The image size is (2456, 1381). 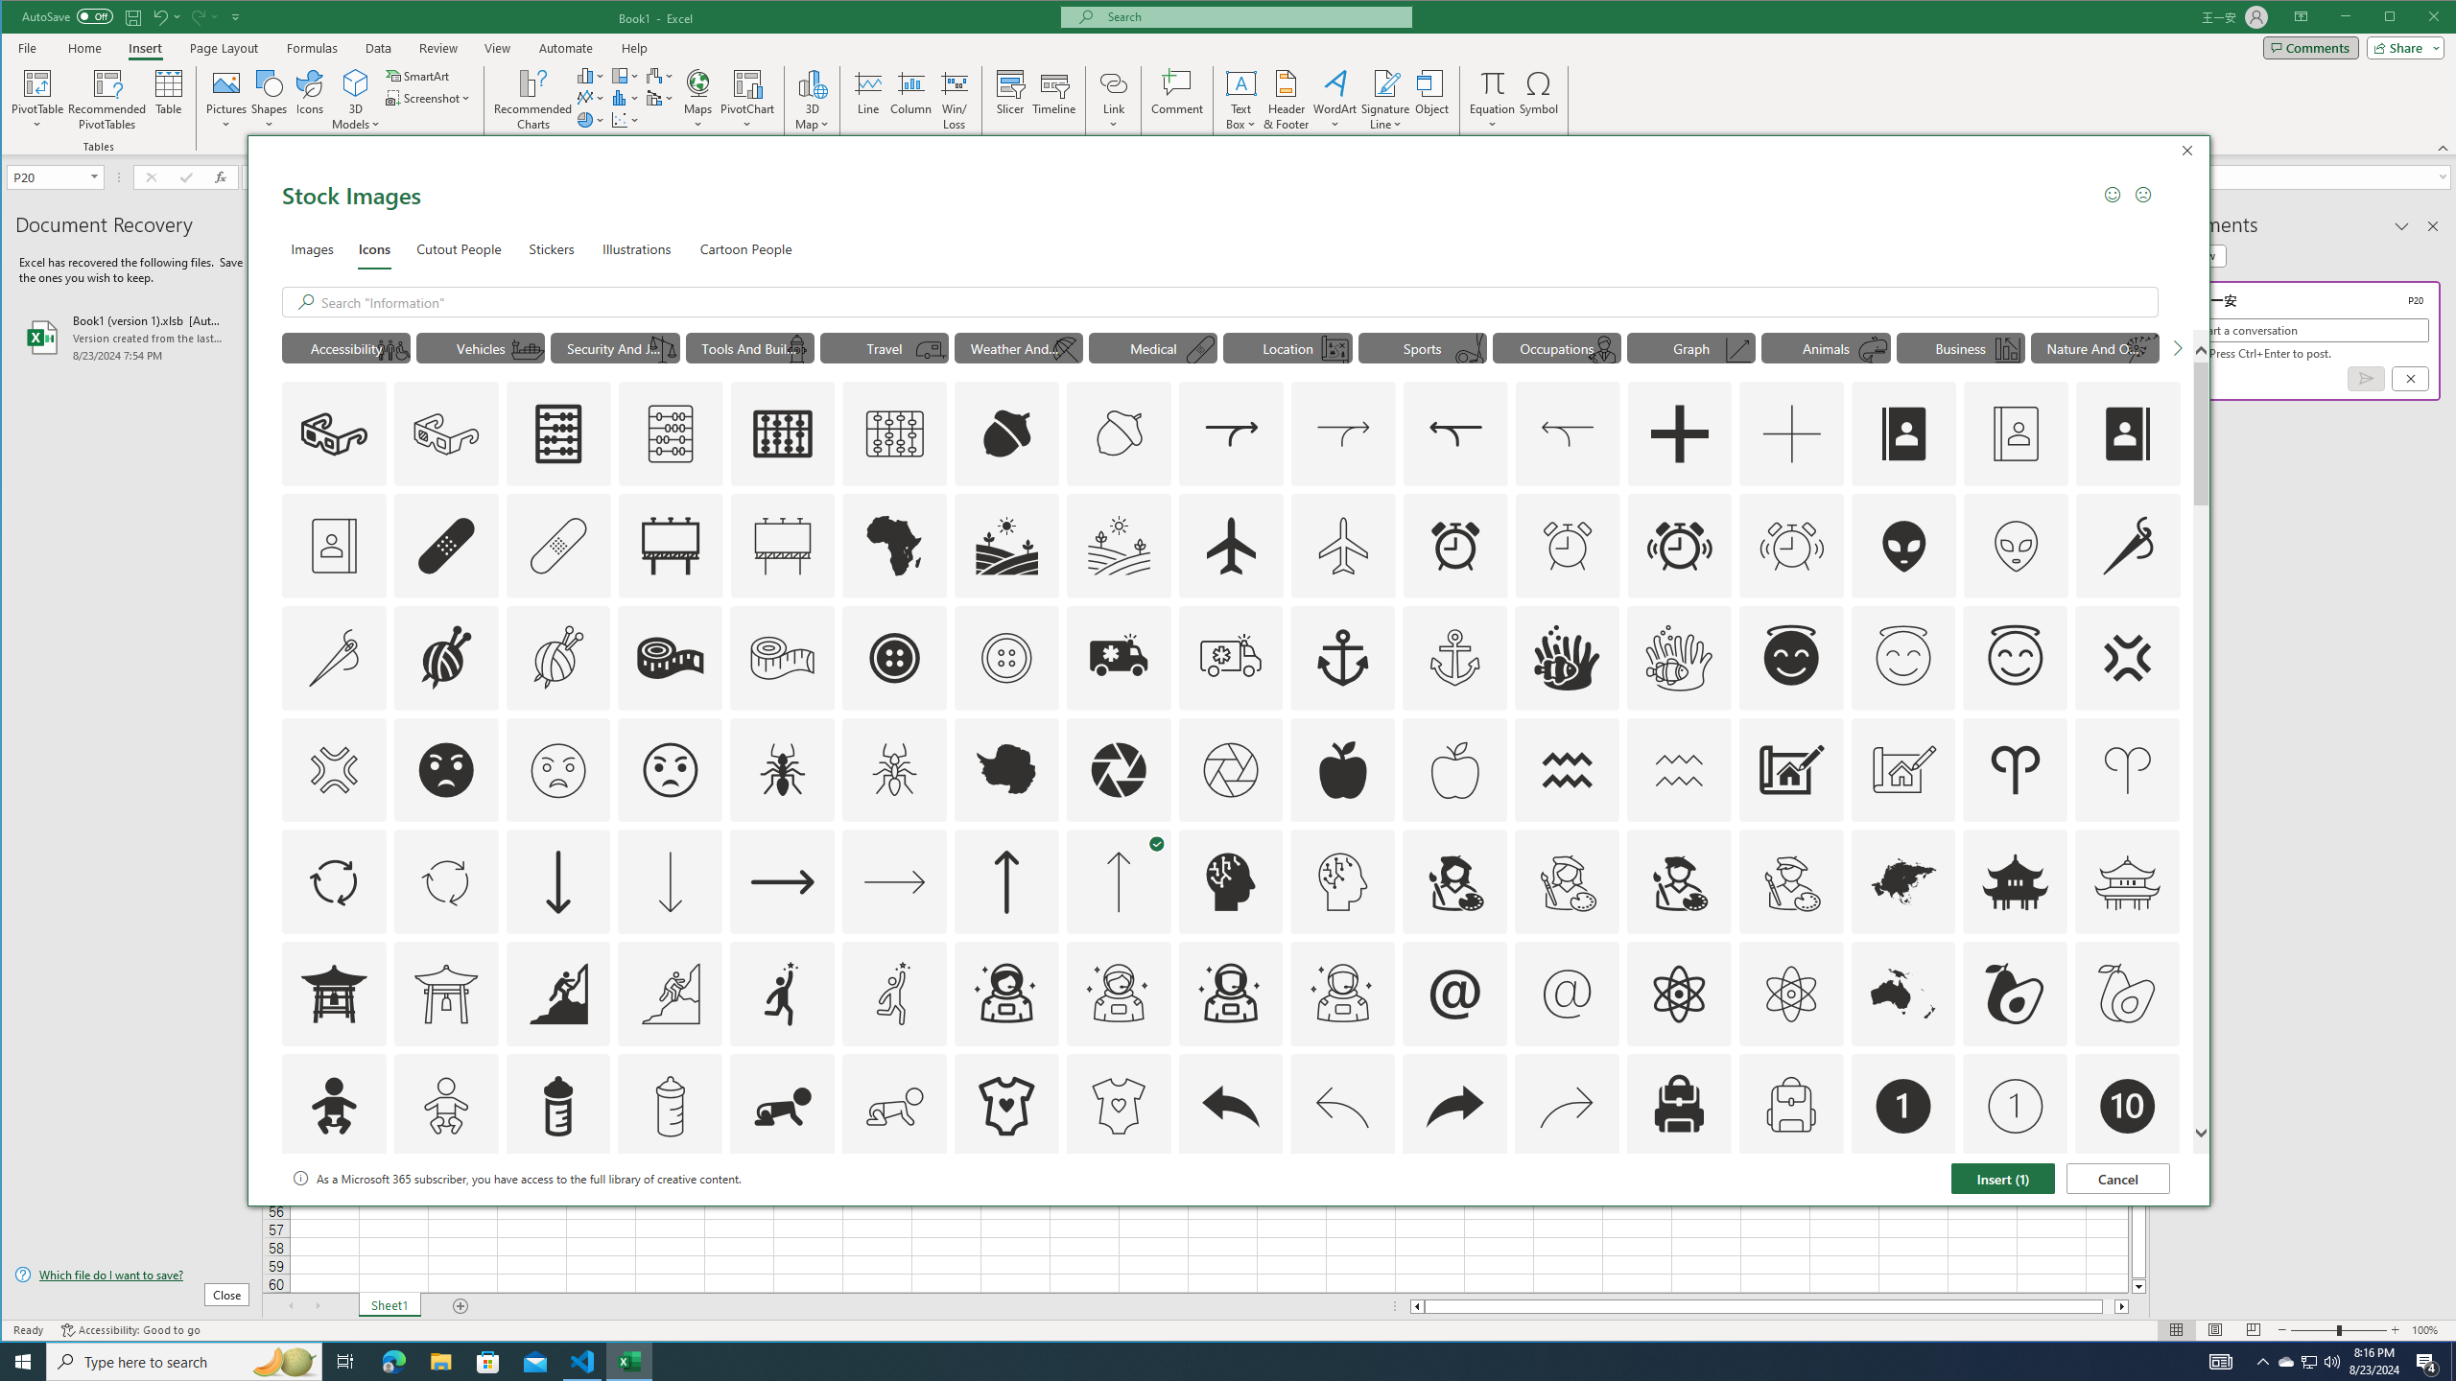 I want to click on AutomationID: _134_Angel_Face_A, so click(x=1791, y=656).